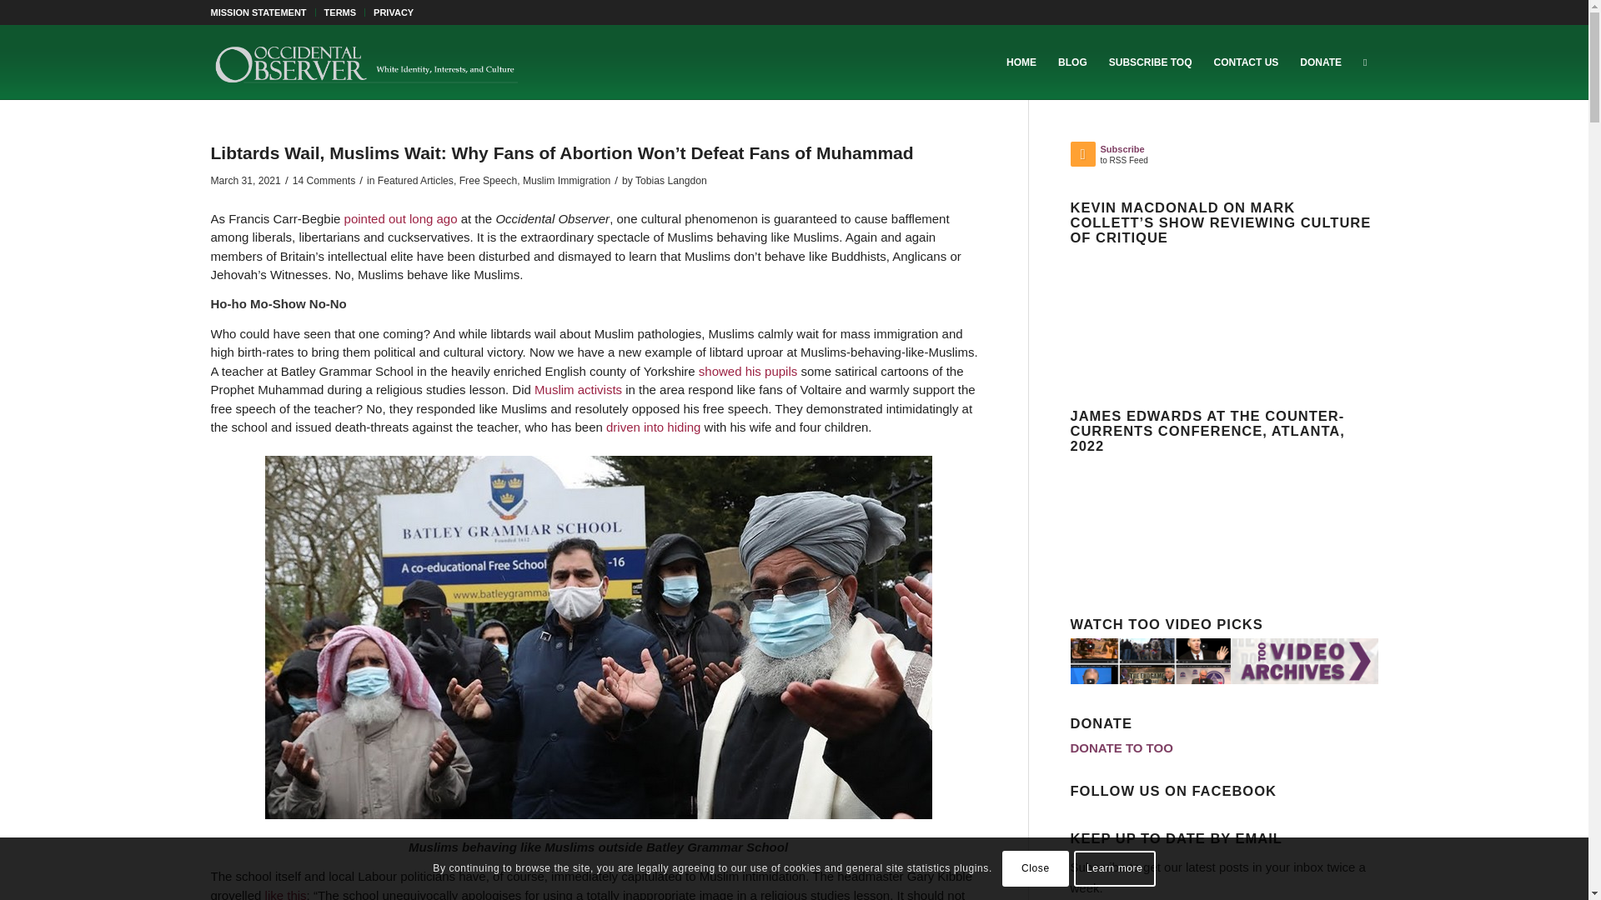  I want to click on Tobias Langdon, so click(671, 180).